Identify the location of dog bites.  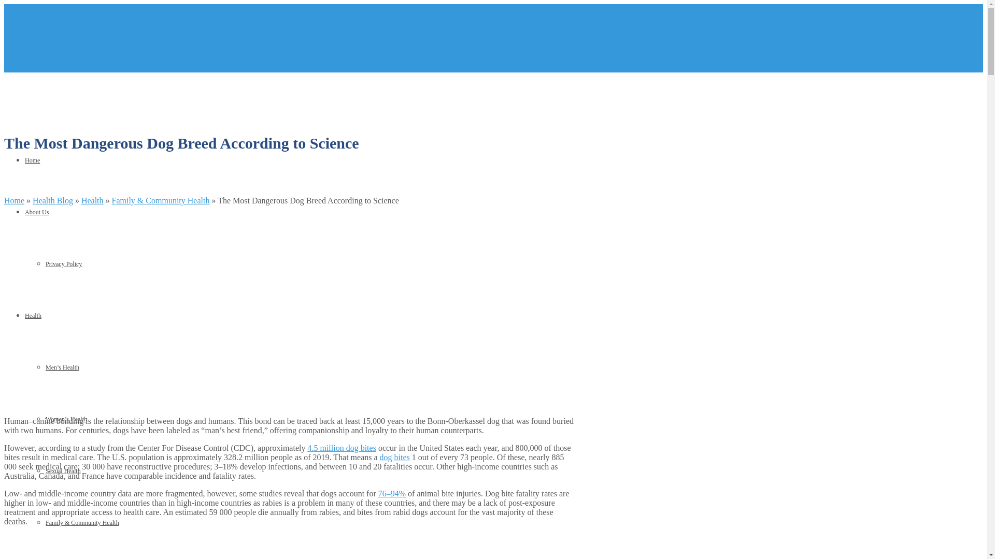
(395, 457).